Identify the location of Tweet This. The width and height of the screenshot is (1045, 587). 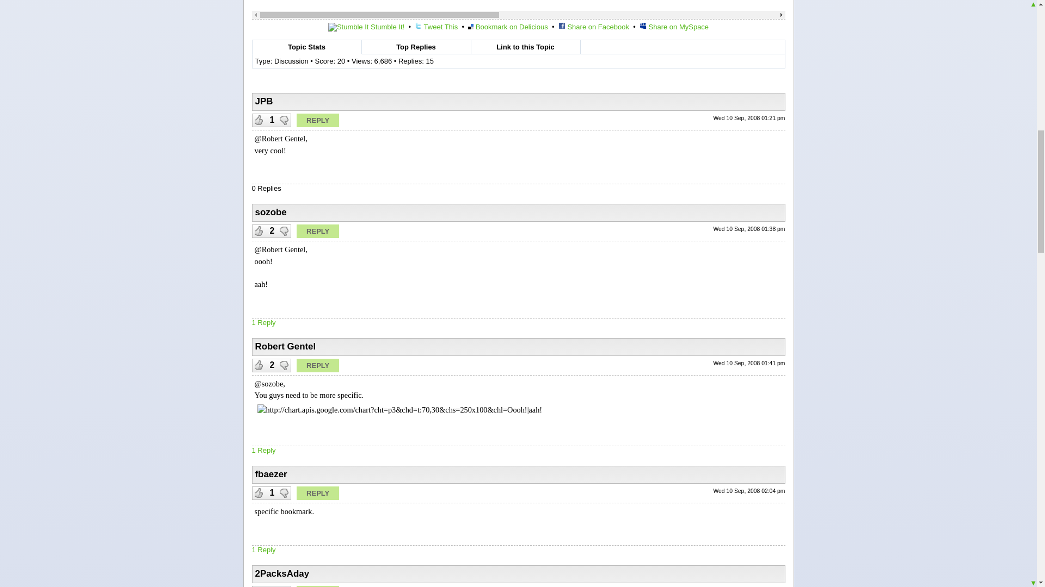
(436, 27).